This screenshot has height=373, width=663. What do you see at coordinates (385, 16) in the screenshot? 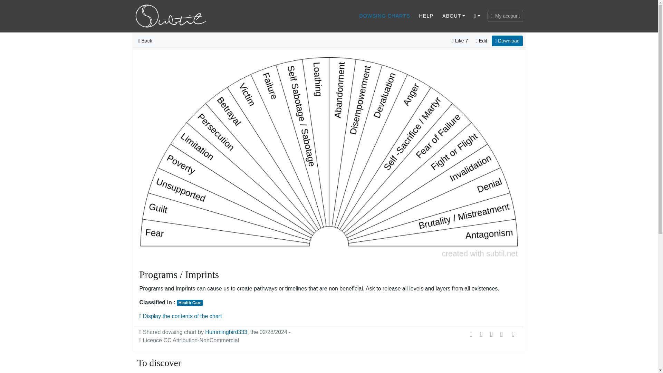
I see `DOWSING CHARTS` at bounding box center [385, 16].